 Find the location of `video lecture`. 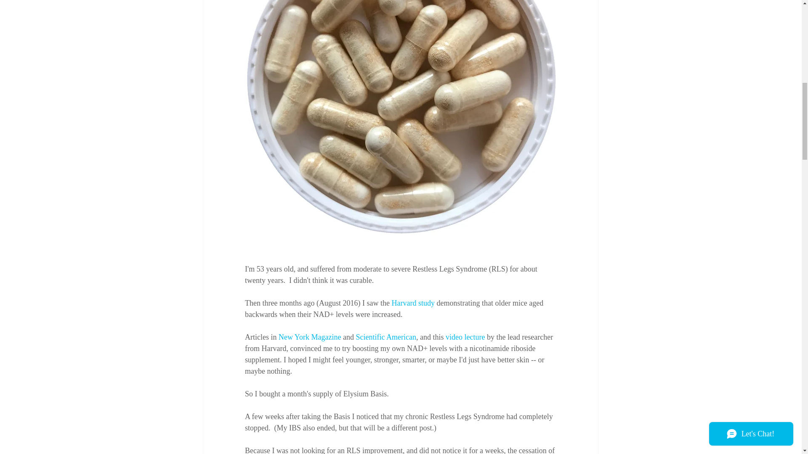

video lecture is located at coordinates (465, 337).